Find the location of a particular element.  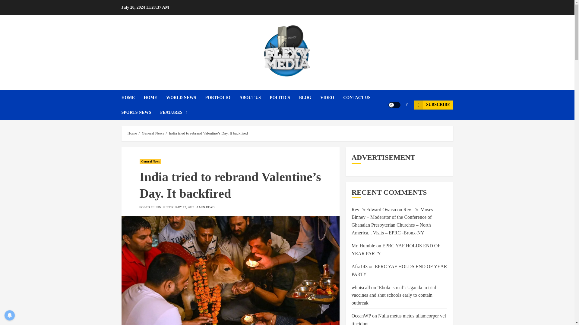

VIDEO is located at coordinates (332, 97).